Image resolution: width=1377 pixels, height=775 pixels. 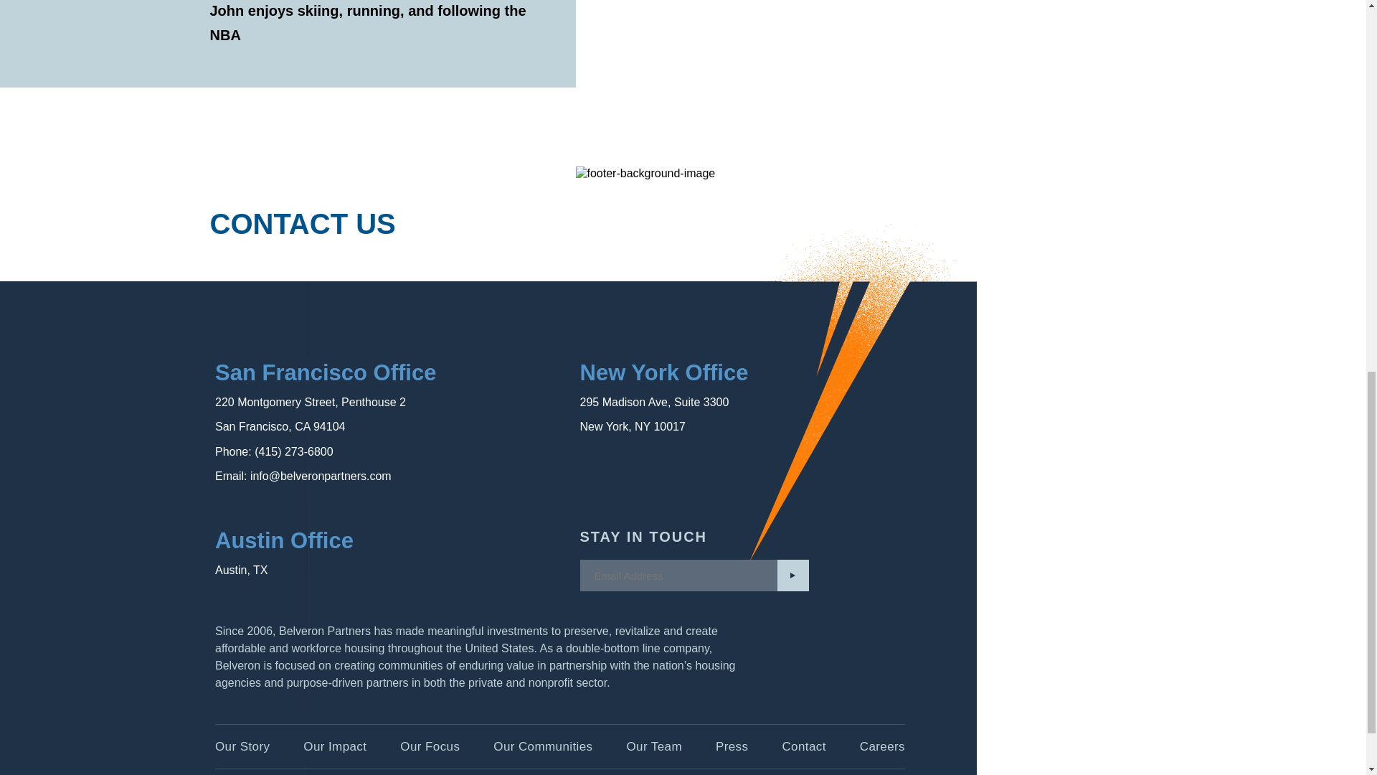 I want to click on Our Focus, so click(x=430, y=746).